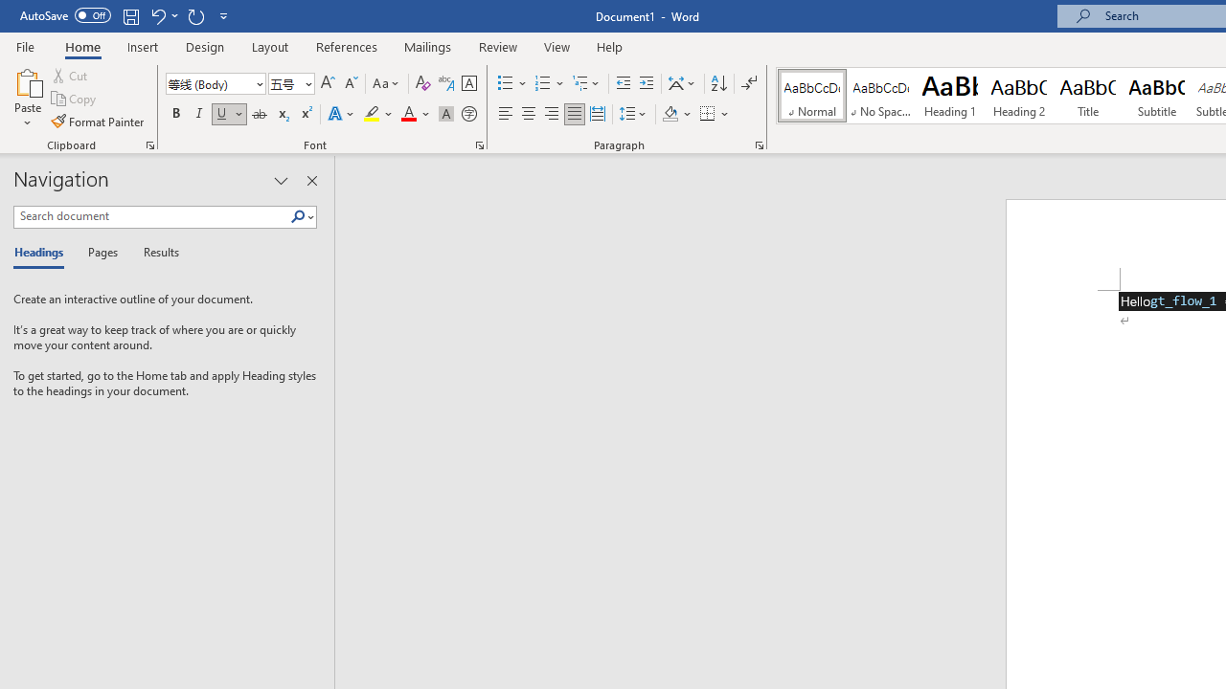 The width and height of the screenshot is (1226, 689). Describe the element at coordinates (479, 145) in the screenshot. I see `Font...` at that location.